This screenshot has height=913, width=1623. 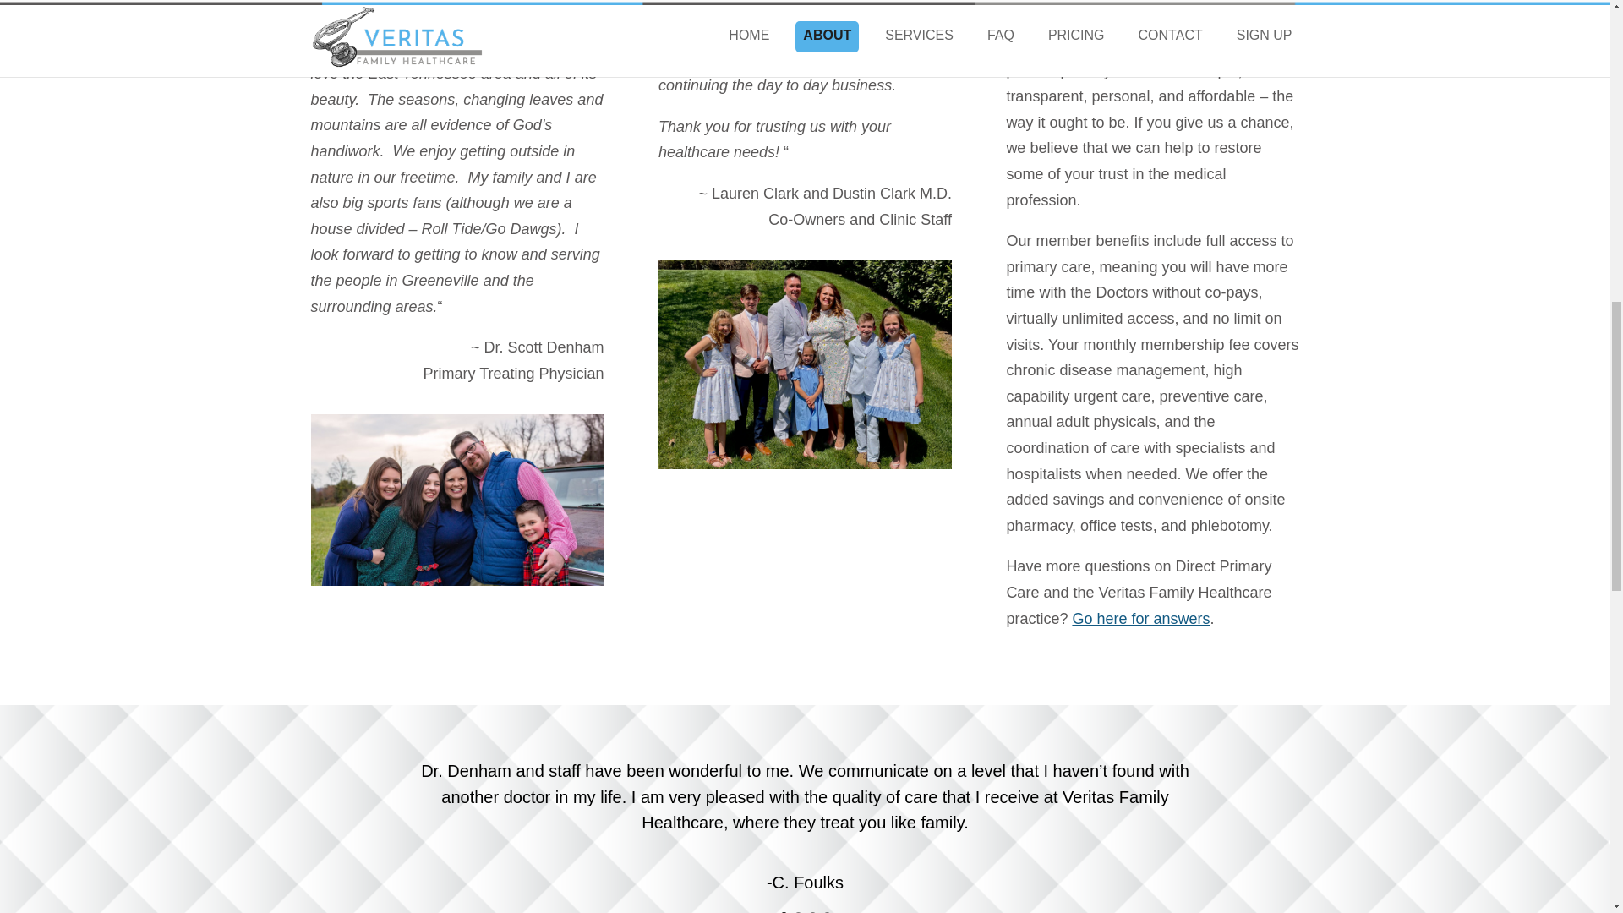 I want to click on Go here for answers, so click(x=1139, y=619).